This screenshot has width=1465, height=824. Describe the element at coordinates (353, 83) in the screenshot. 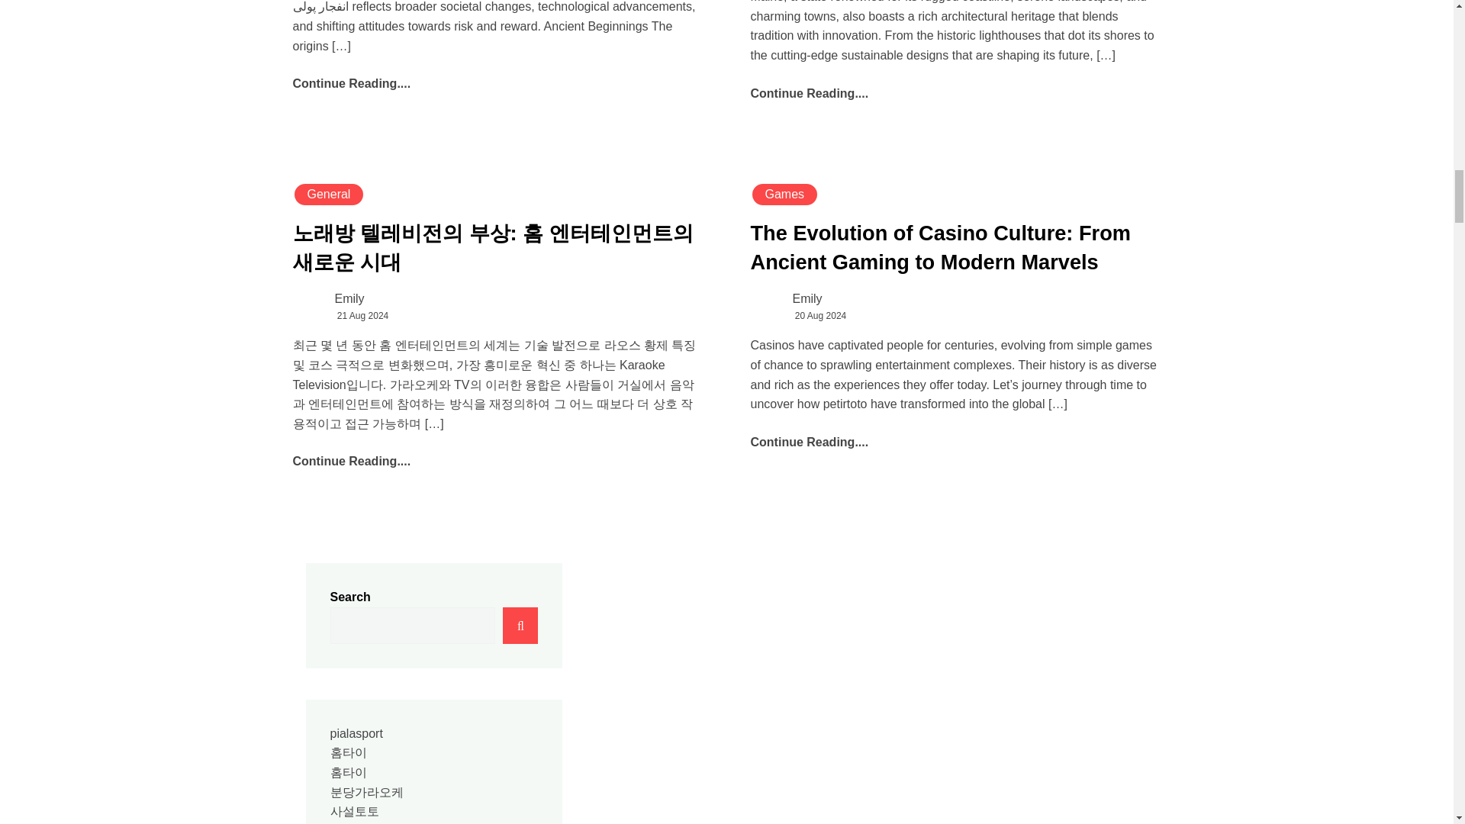

I see `Continue Reading....` at that location.